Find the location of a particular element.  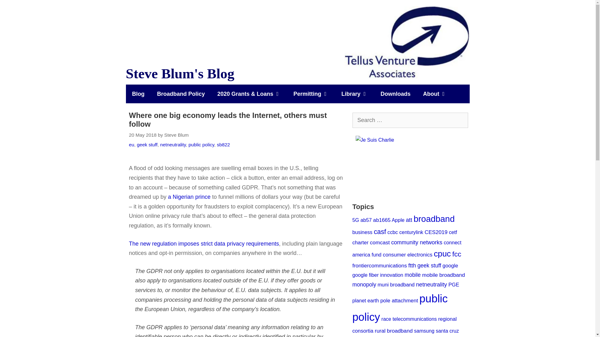

Broadband Policy is located at coordinates (181, 94).